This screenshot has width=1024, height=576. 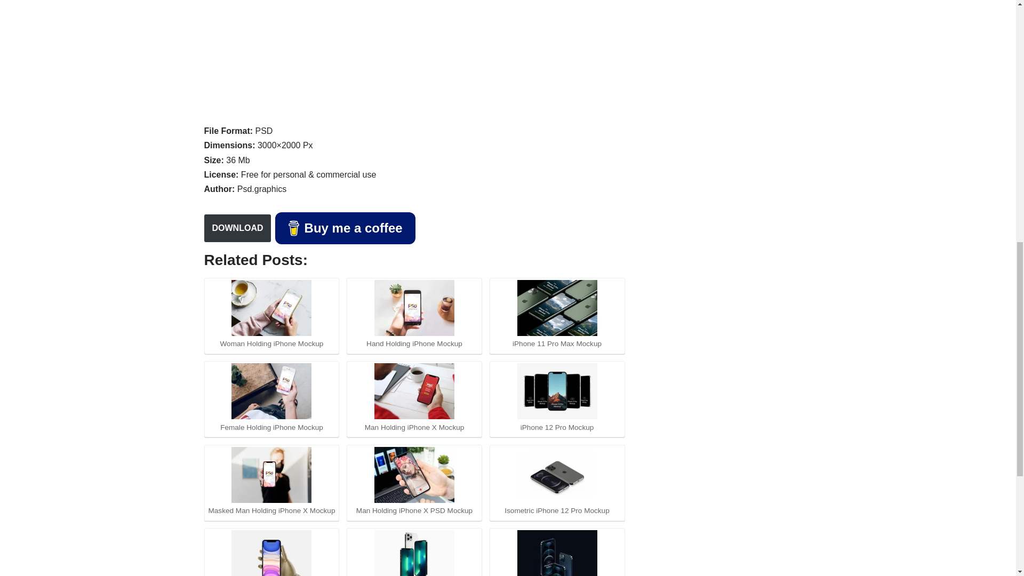 What do you see at coordinates (414, 391) in the screenshot?
I see `Man Holding iPhone X Mockup` at bounding box center [414, 391].